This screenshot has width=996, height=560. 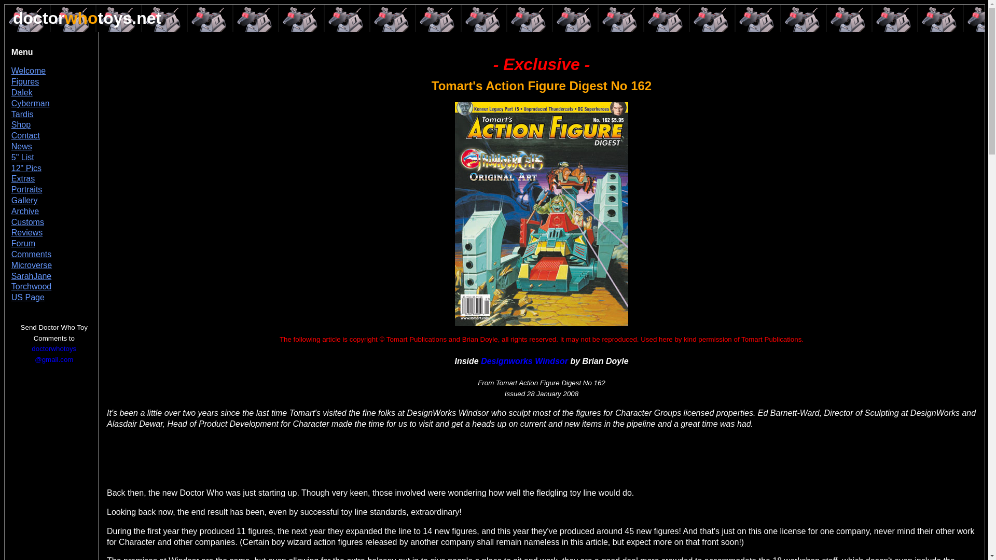 I want to click on US Page, so click(x=28, y=297).